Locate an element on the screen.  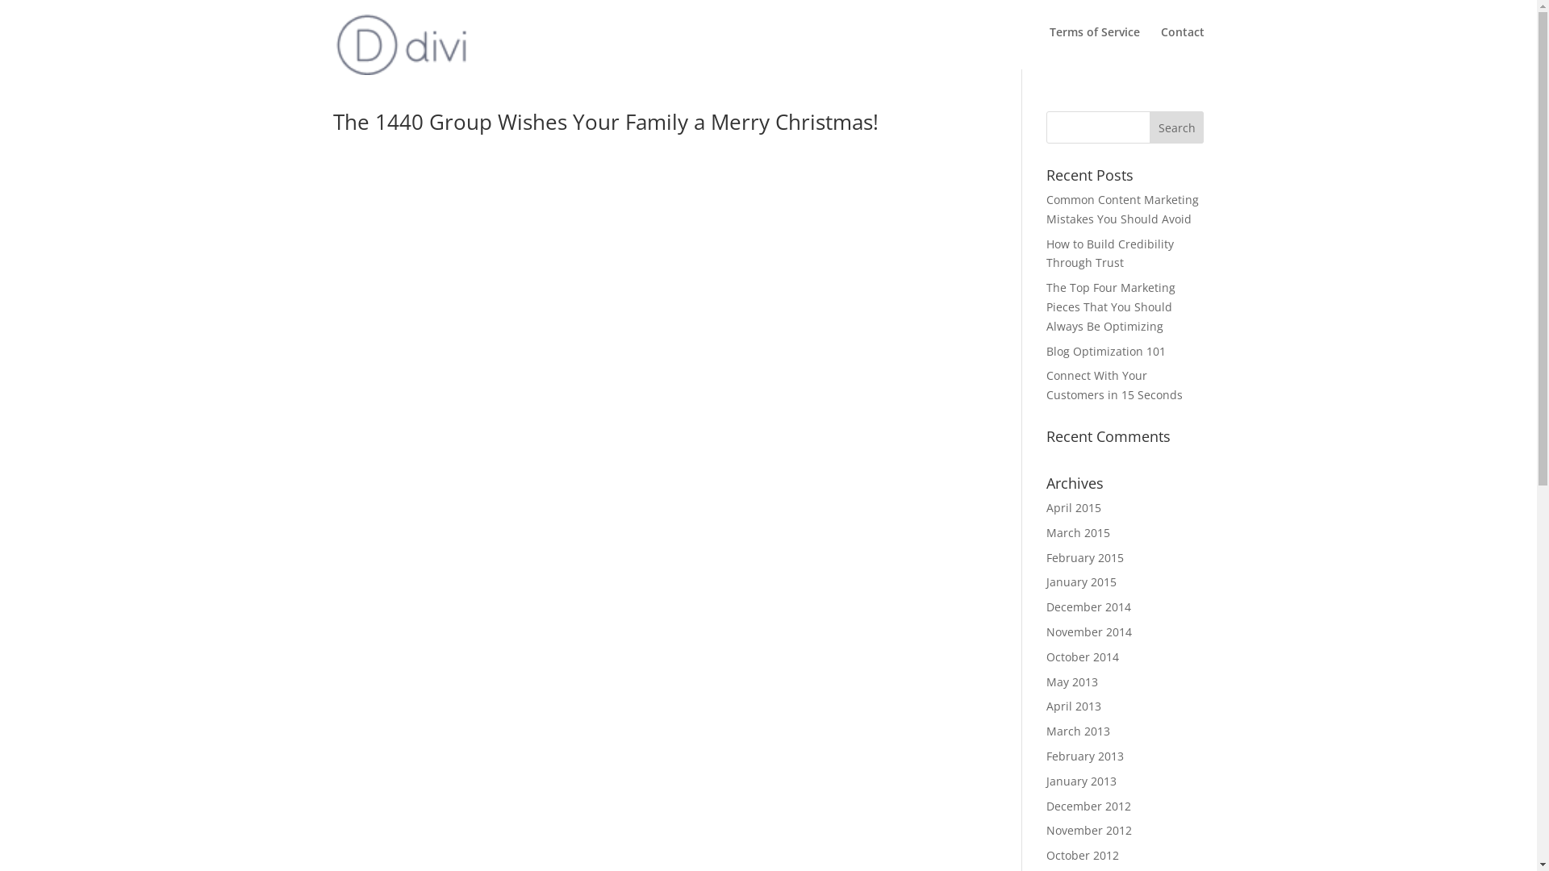
November 2014 is located at coordinates (1089, 632).